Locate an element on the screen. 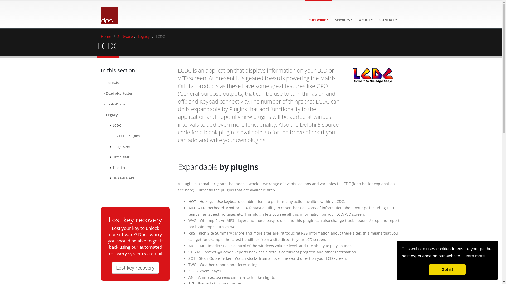  Software is located at coordinates (125, 36).